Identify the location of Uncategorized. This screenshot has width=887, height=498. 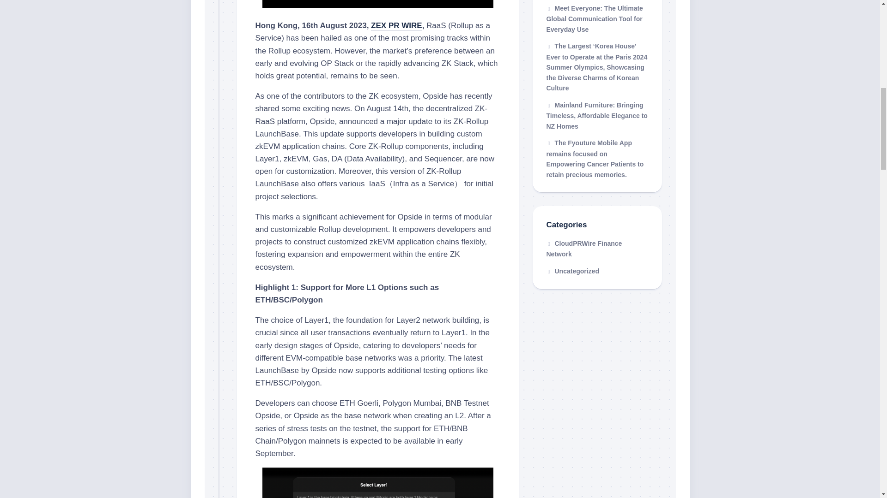
(572, 271).